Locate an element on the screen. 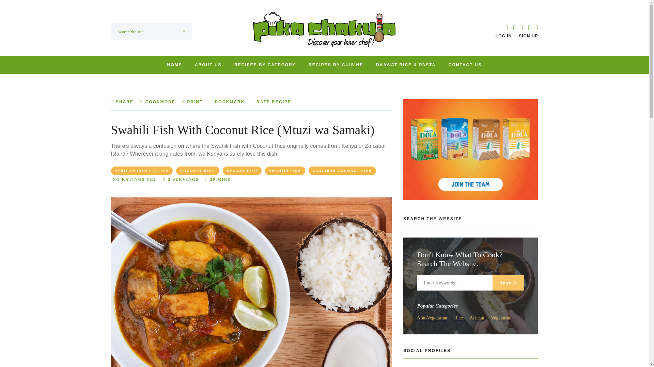  ABOUT US is located at coordinates (208, 65).